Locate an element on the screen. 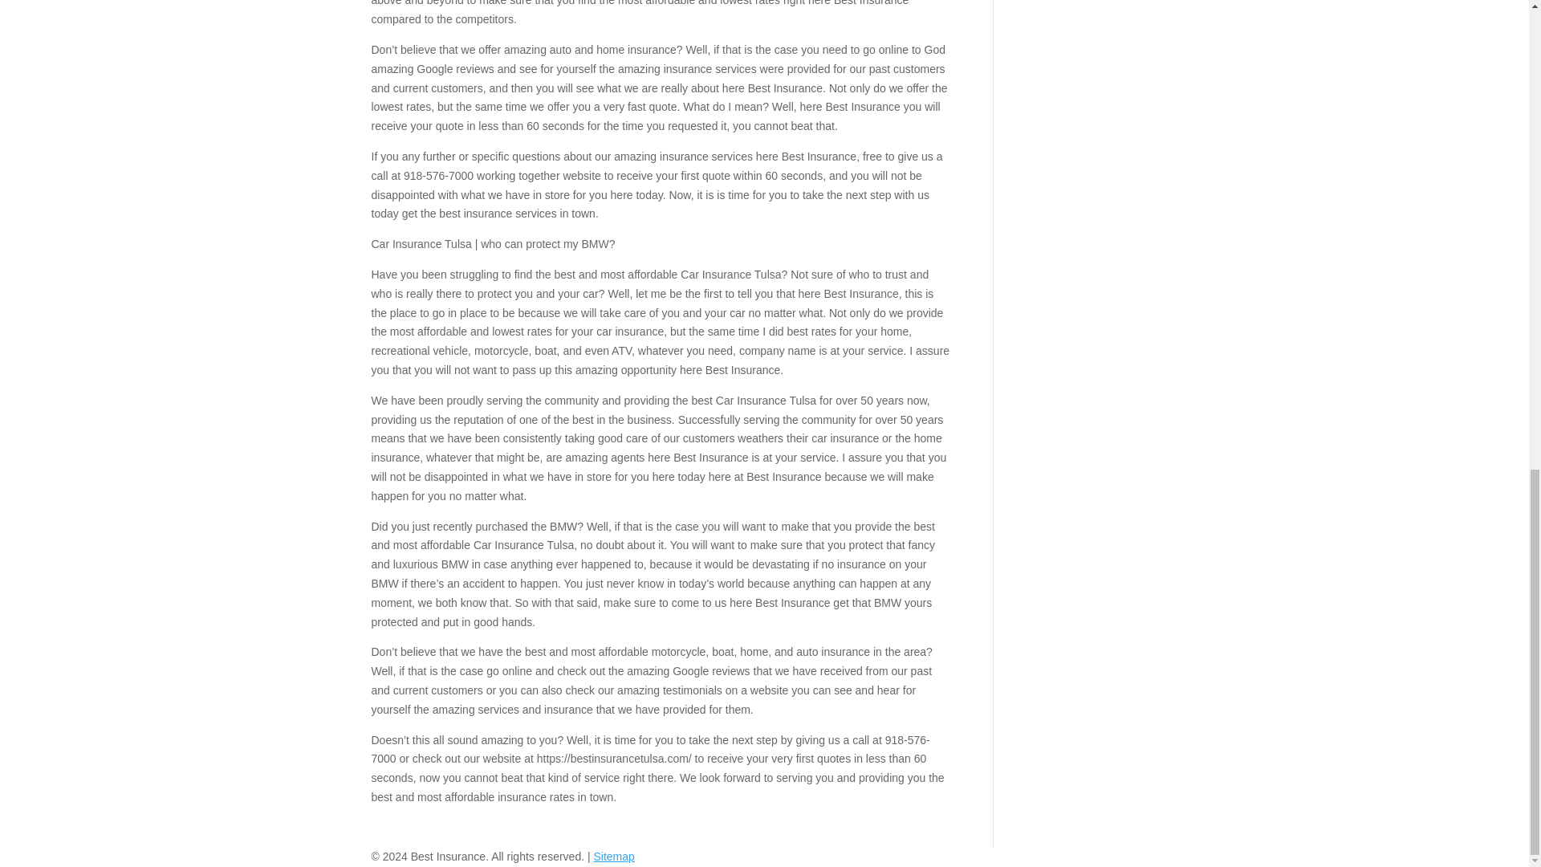  Sitemap is located at coordinates (613, 856).